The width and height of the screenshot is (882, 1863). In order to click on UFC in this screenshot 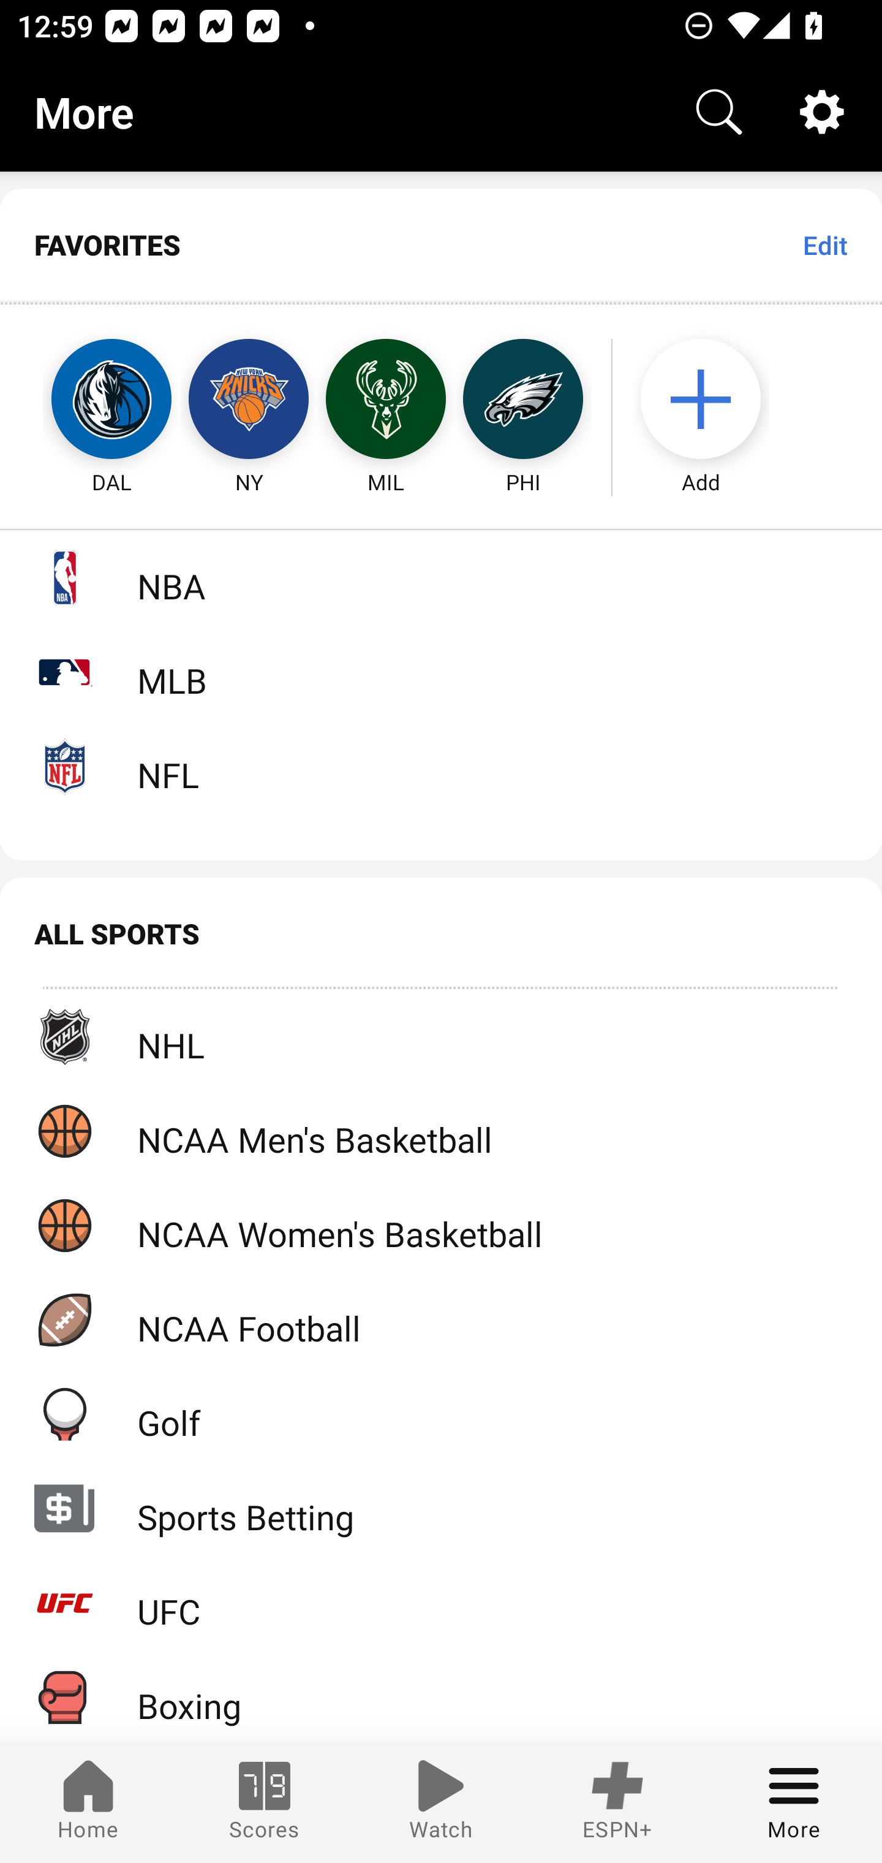, I will do `click(441, 1603)`.